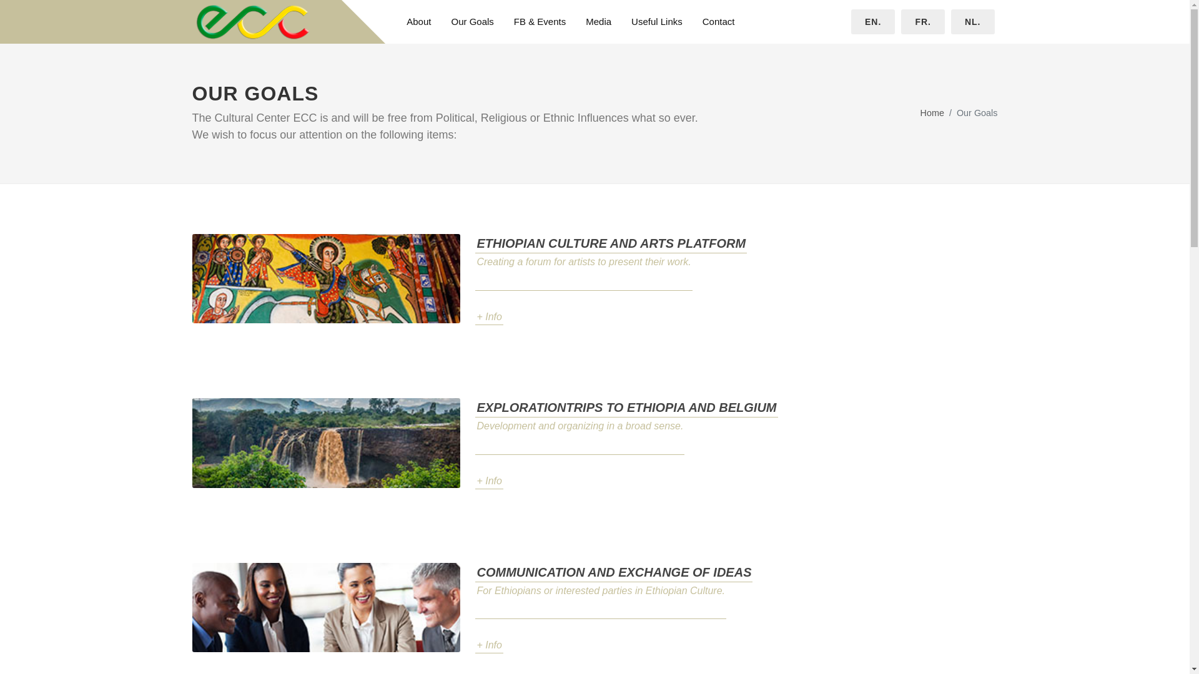 Image resolution: width=1199 pixels, height=674 pixels. I want to click on Contact, so click(718, 22).